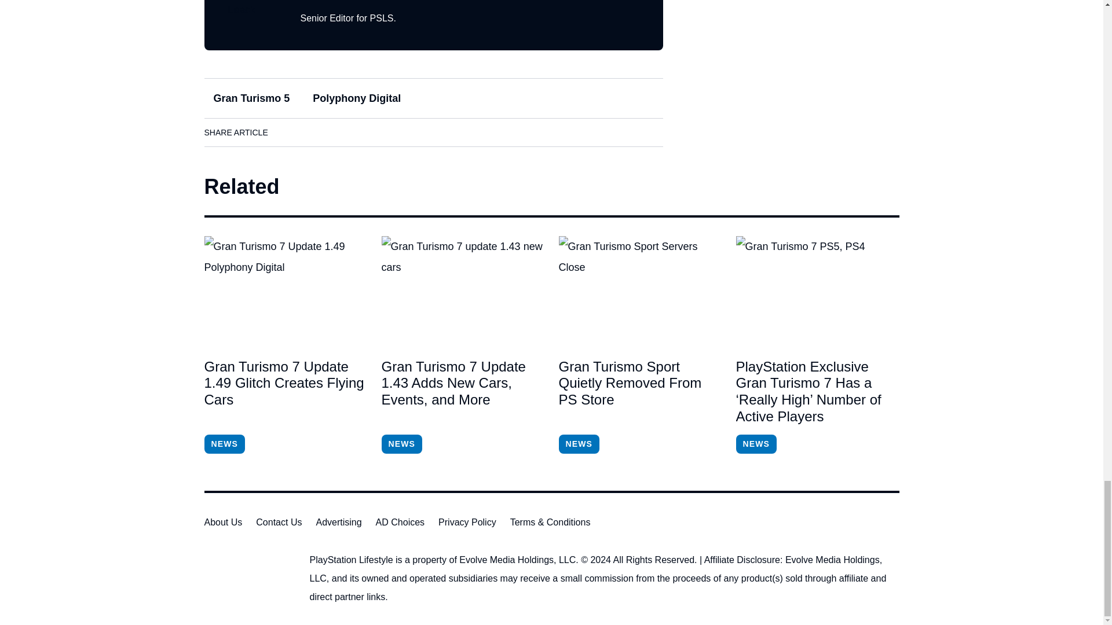 The image size is (1112, 625). Describe the element at coordinates (354, 132) in the screenshot. I see `Twitter` at that location.